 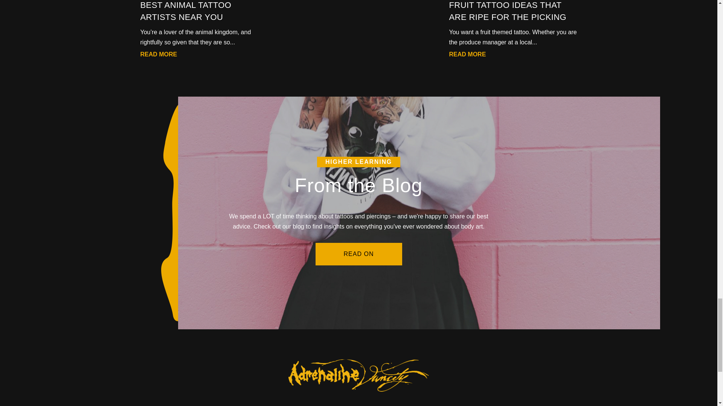 I want to click on Best Animal Tattoo Artists Near You, so click(x=186, y=11).